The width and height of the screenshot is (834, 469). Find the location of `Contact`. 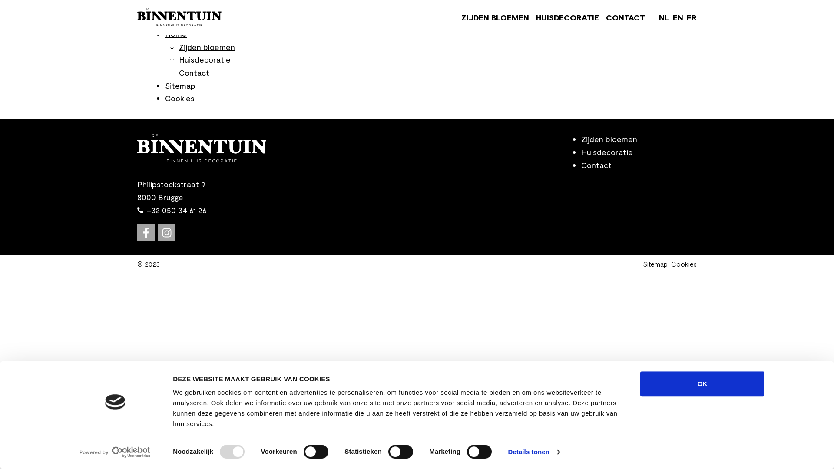

Contact is located at coordinates (194, 72).